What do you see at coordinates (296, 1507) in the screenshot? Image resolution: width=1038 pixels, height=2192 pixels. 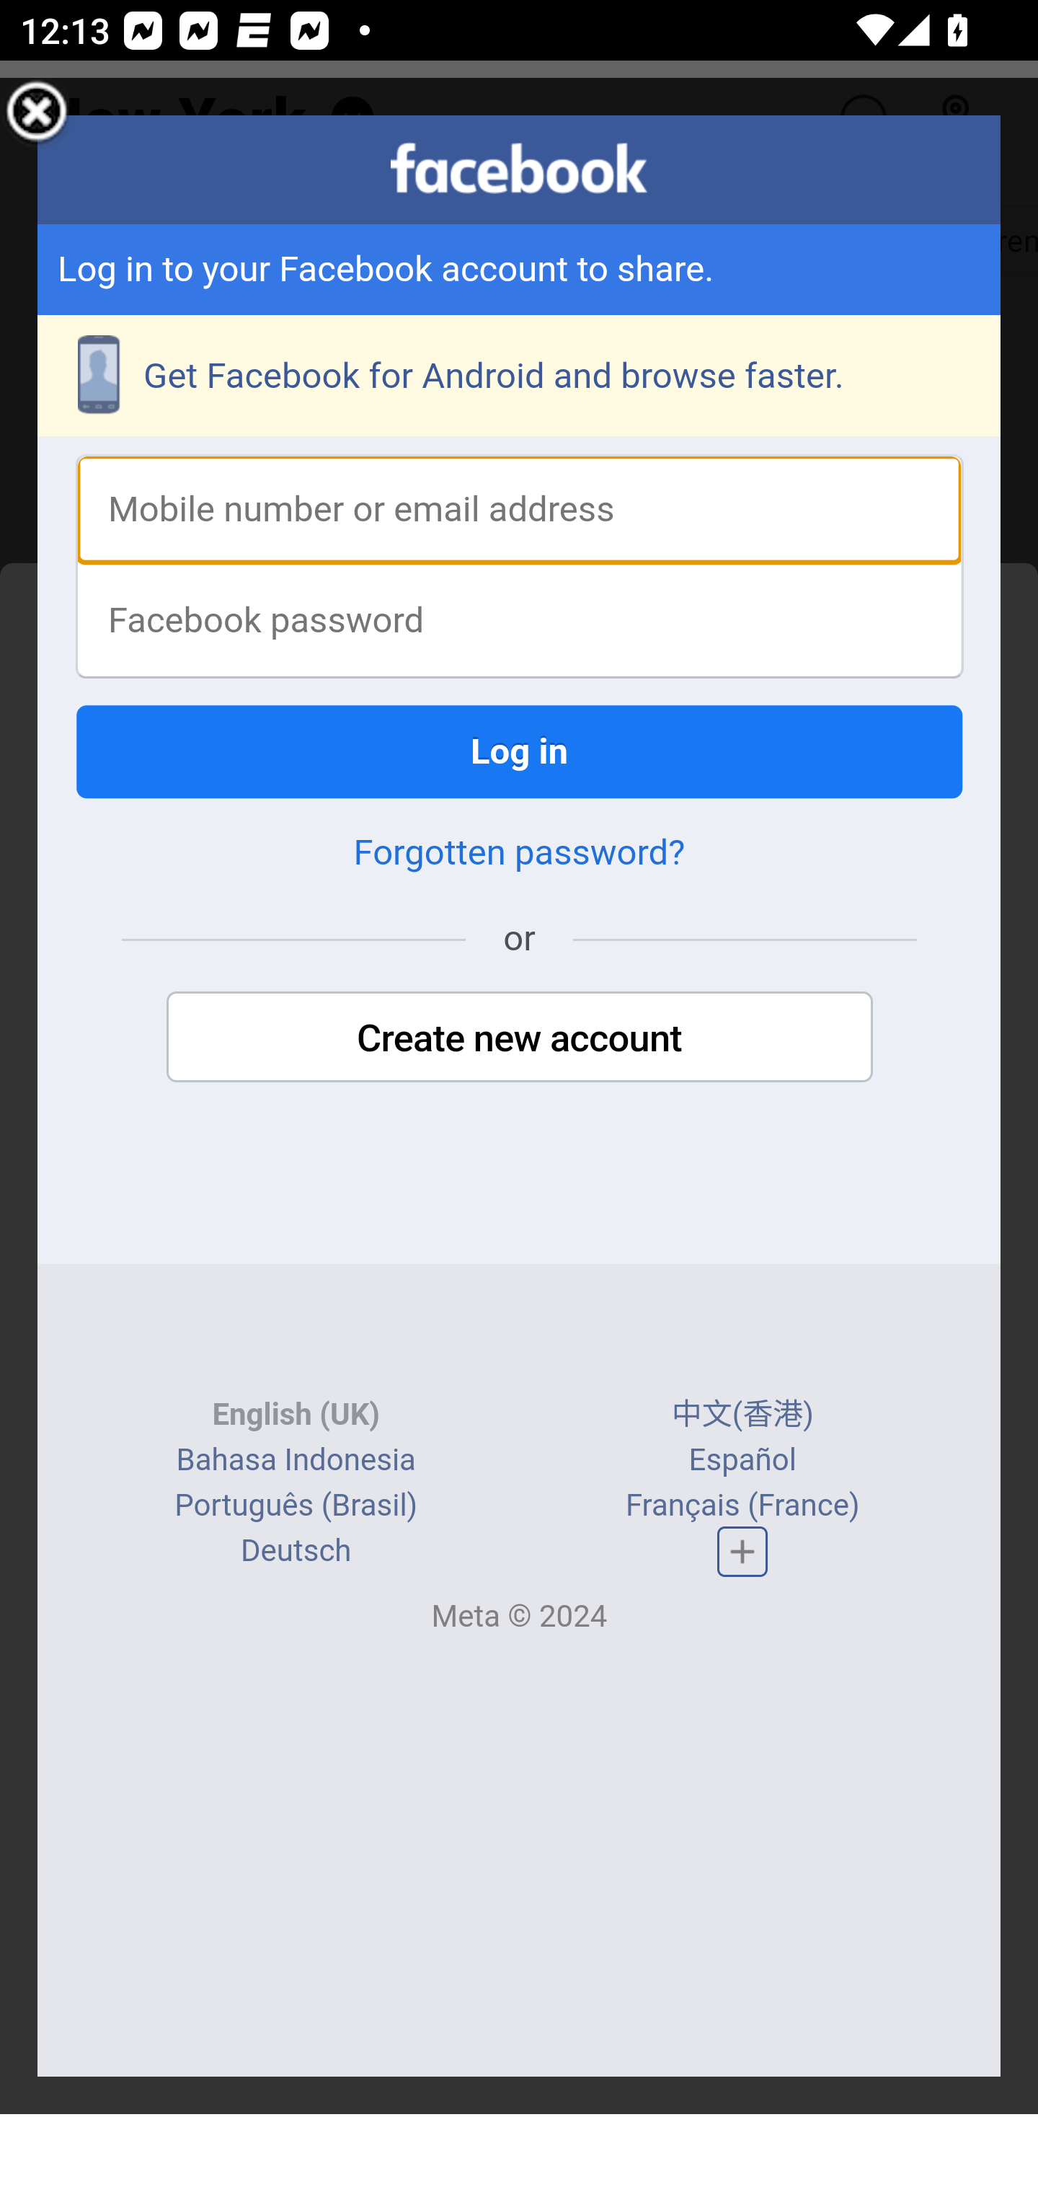 I see `Português (Brasil)` at bounding box center [296, 1507].